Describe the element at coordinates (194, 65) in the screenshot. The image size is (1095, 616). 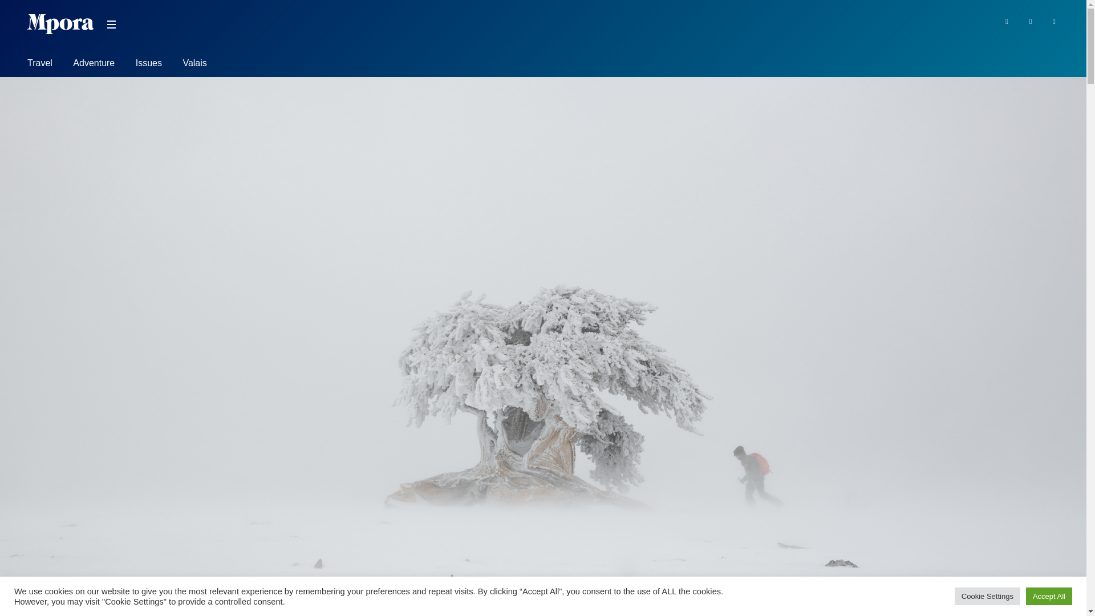
I see `Valais` at that location.